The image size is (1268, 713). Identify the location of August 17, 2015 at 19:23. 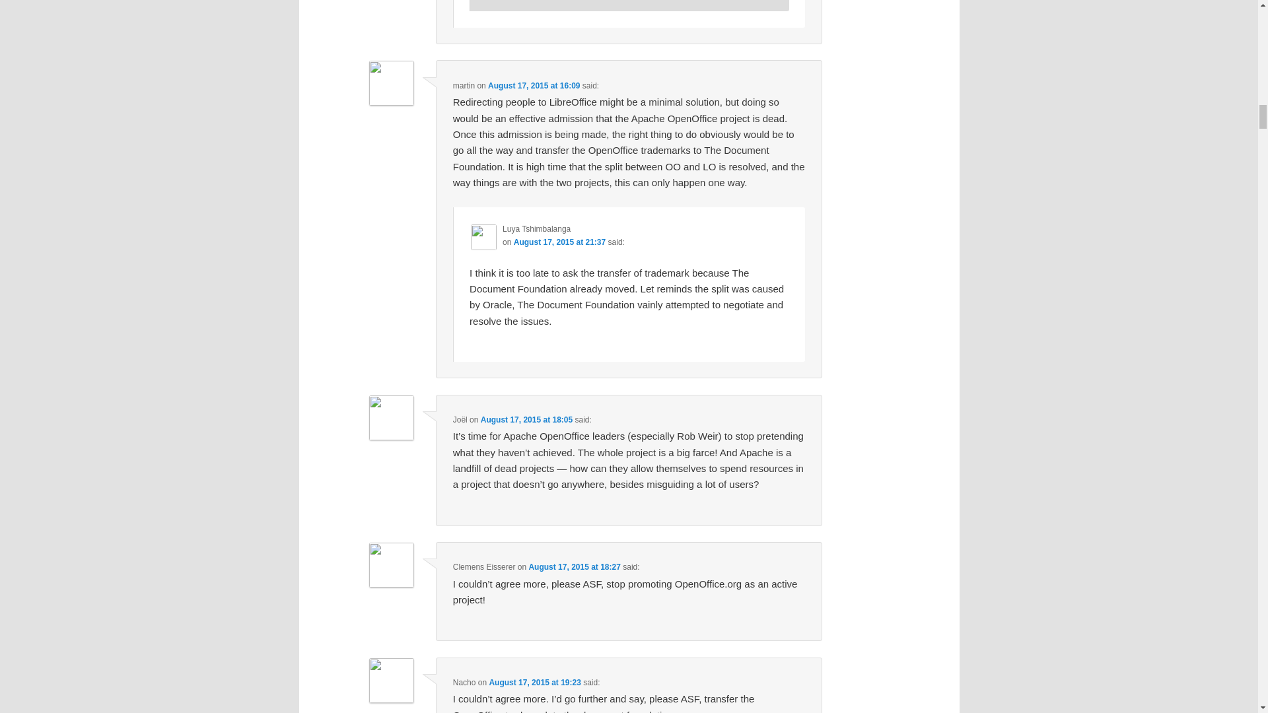
(534, 683).